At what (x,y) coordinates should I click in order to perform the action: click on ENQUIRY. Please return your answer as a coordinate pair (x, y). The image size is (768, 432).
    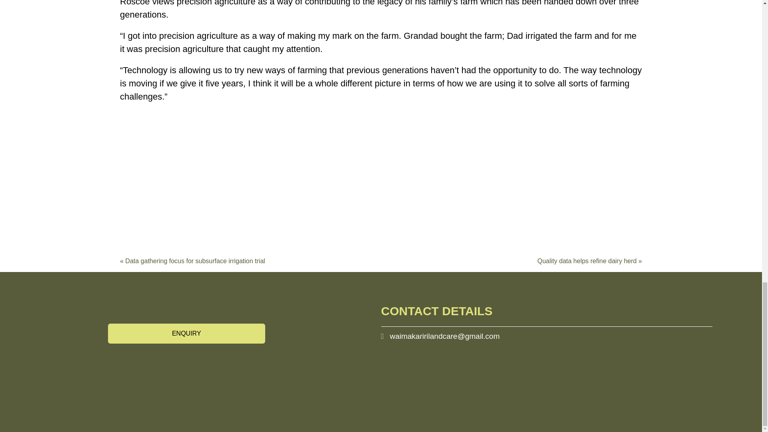
    Looking at the image, I should click on (186, 333).